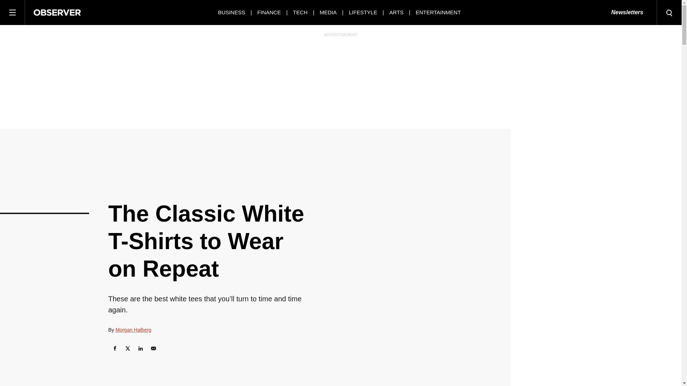 The image size is (687, 386). I want to click on LIFESTYLE, so click(363, 12).